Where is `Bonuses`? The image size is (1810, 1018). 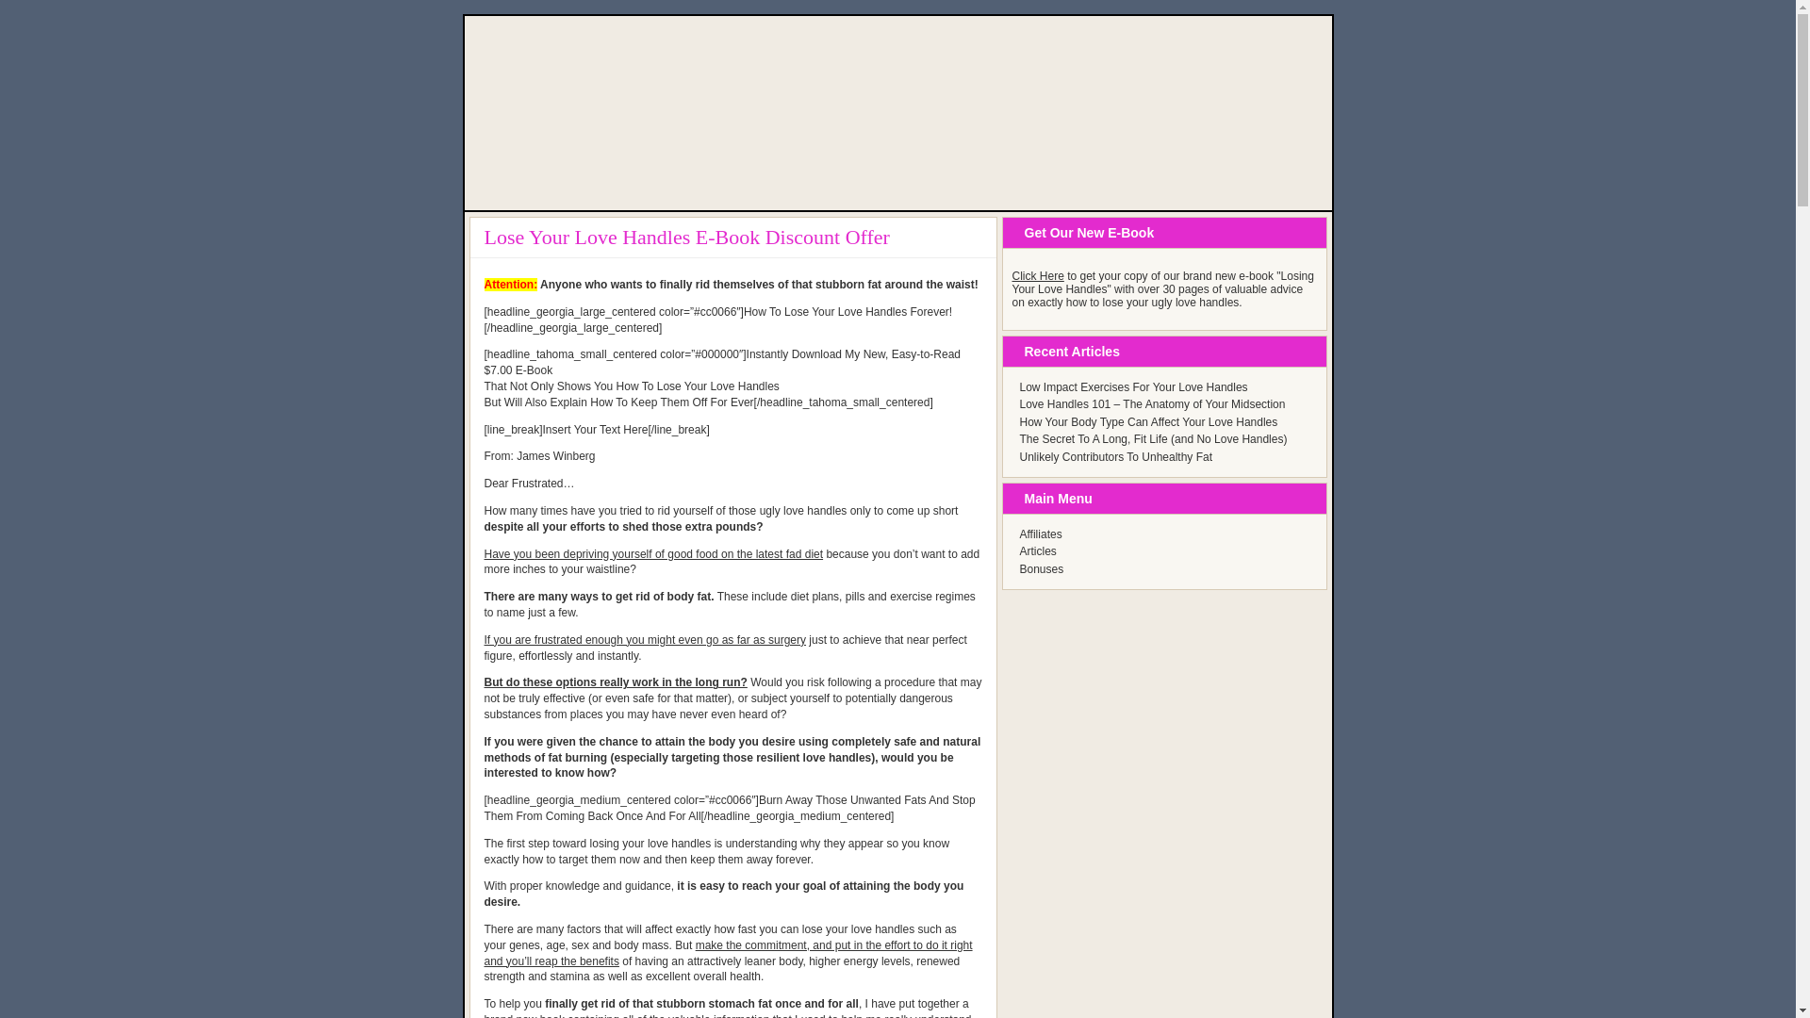 Bonuses is located at coordinates (1043, 569).